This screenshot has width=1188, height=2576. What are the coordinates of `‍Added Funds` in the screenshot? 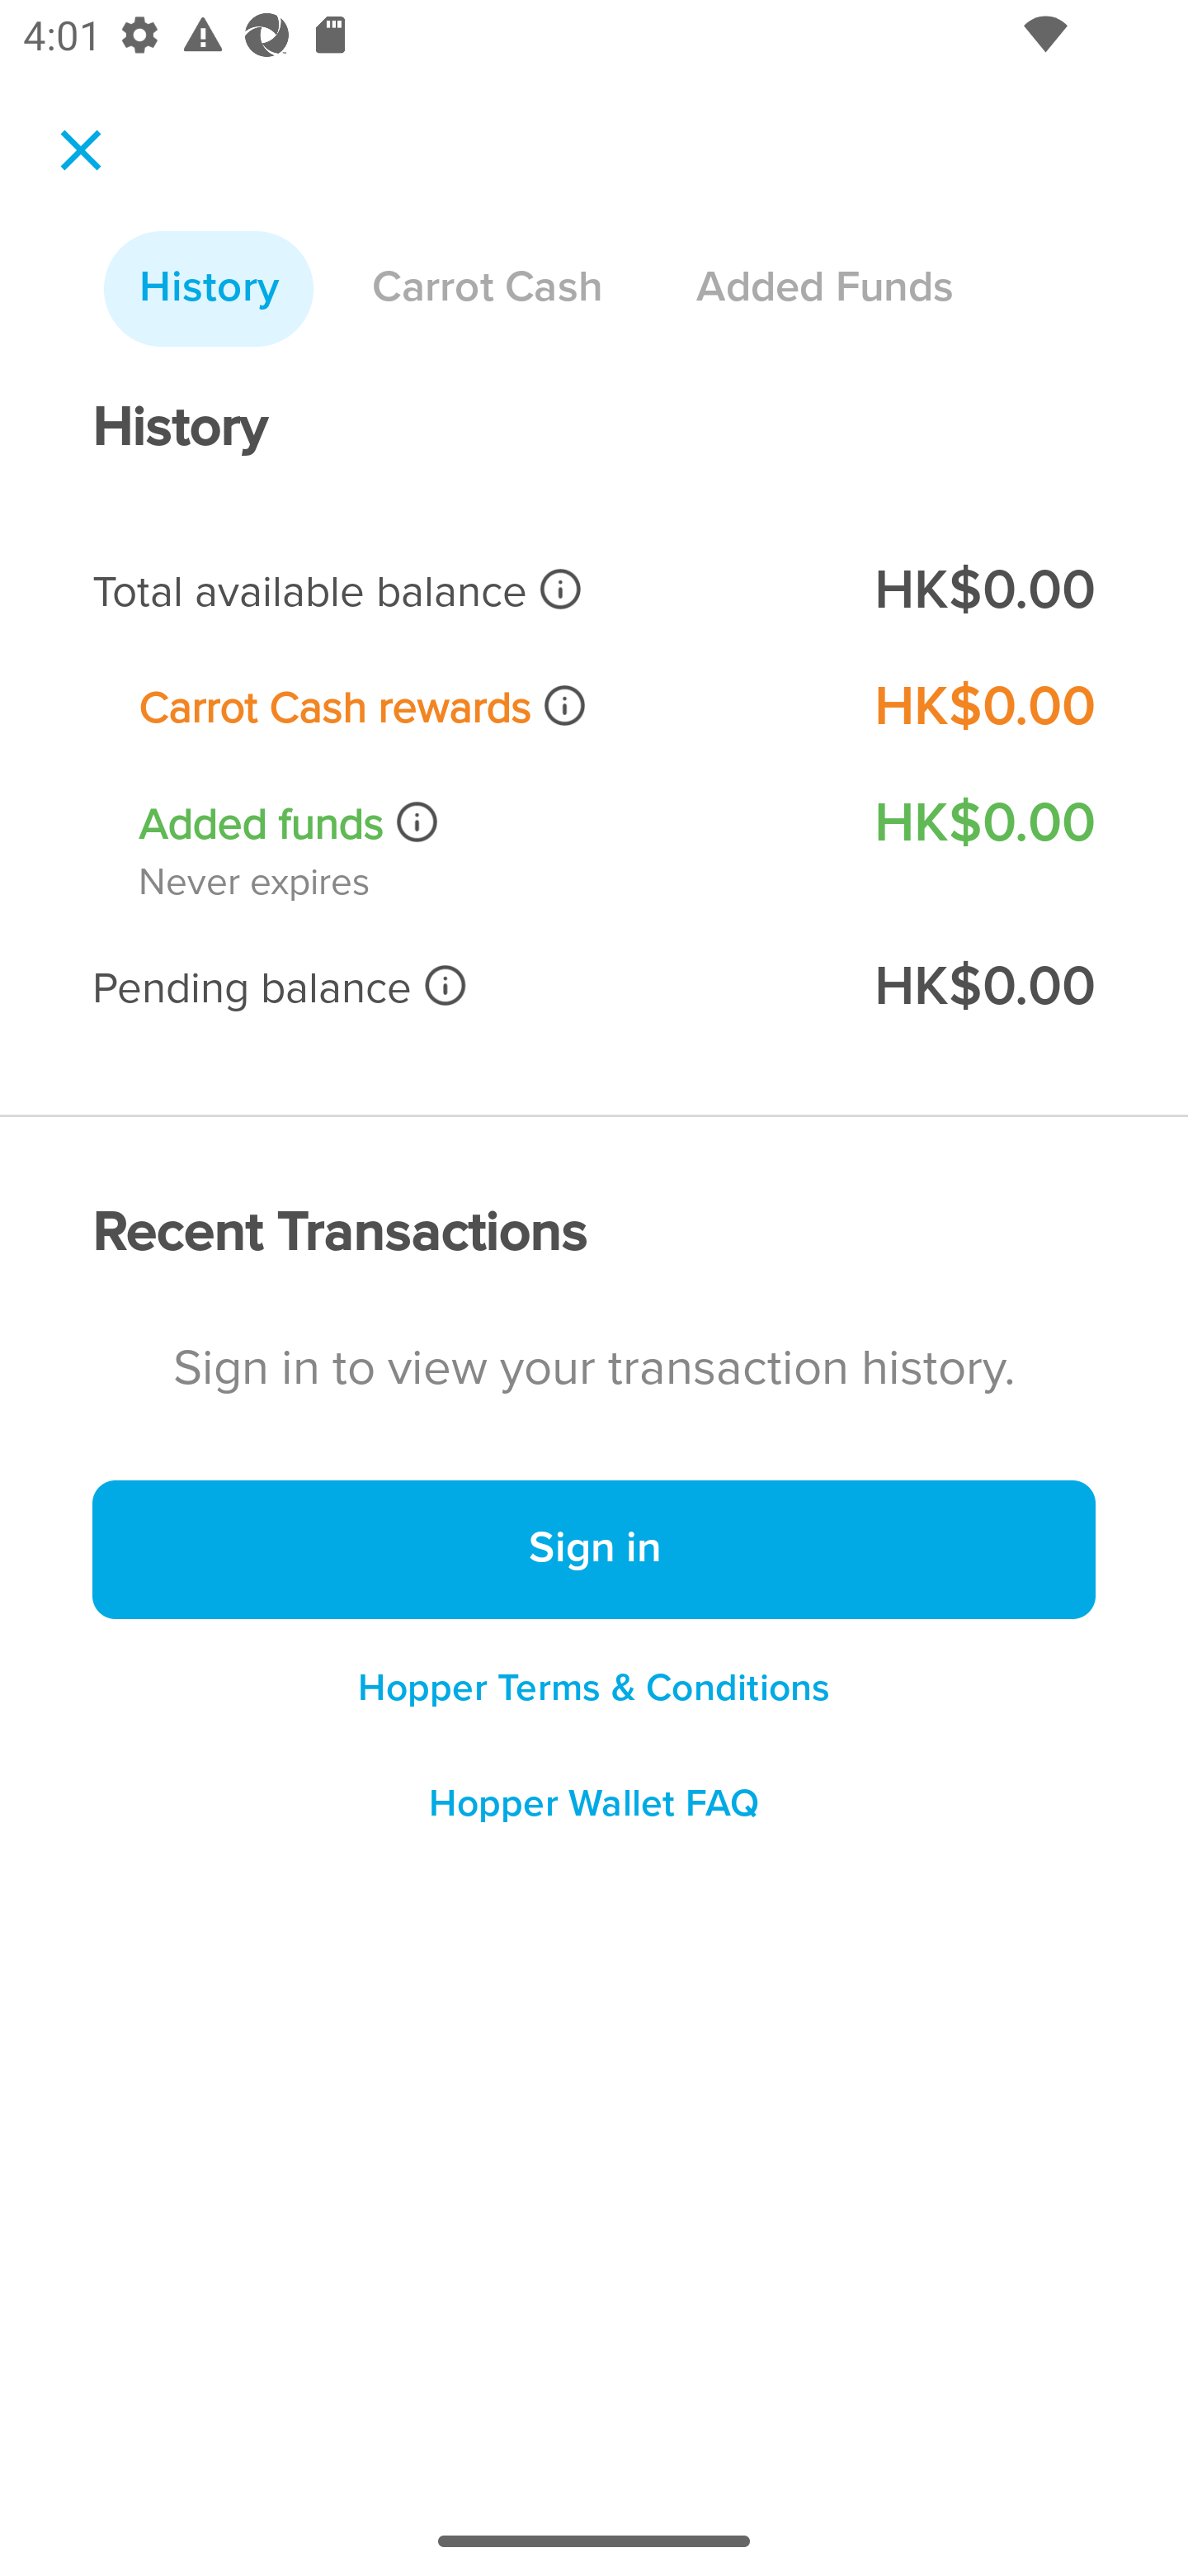 It's located at (824, 289).